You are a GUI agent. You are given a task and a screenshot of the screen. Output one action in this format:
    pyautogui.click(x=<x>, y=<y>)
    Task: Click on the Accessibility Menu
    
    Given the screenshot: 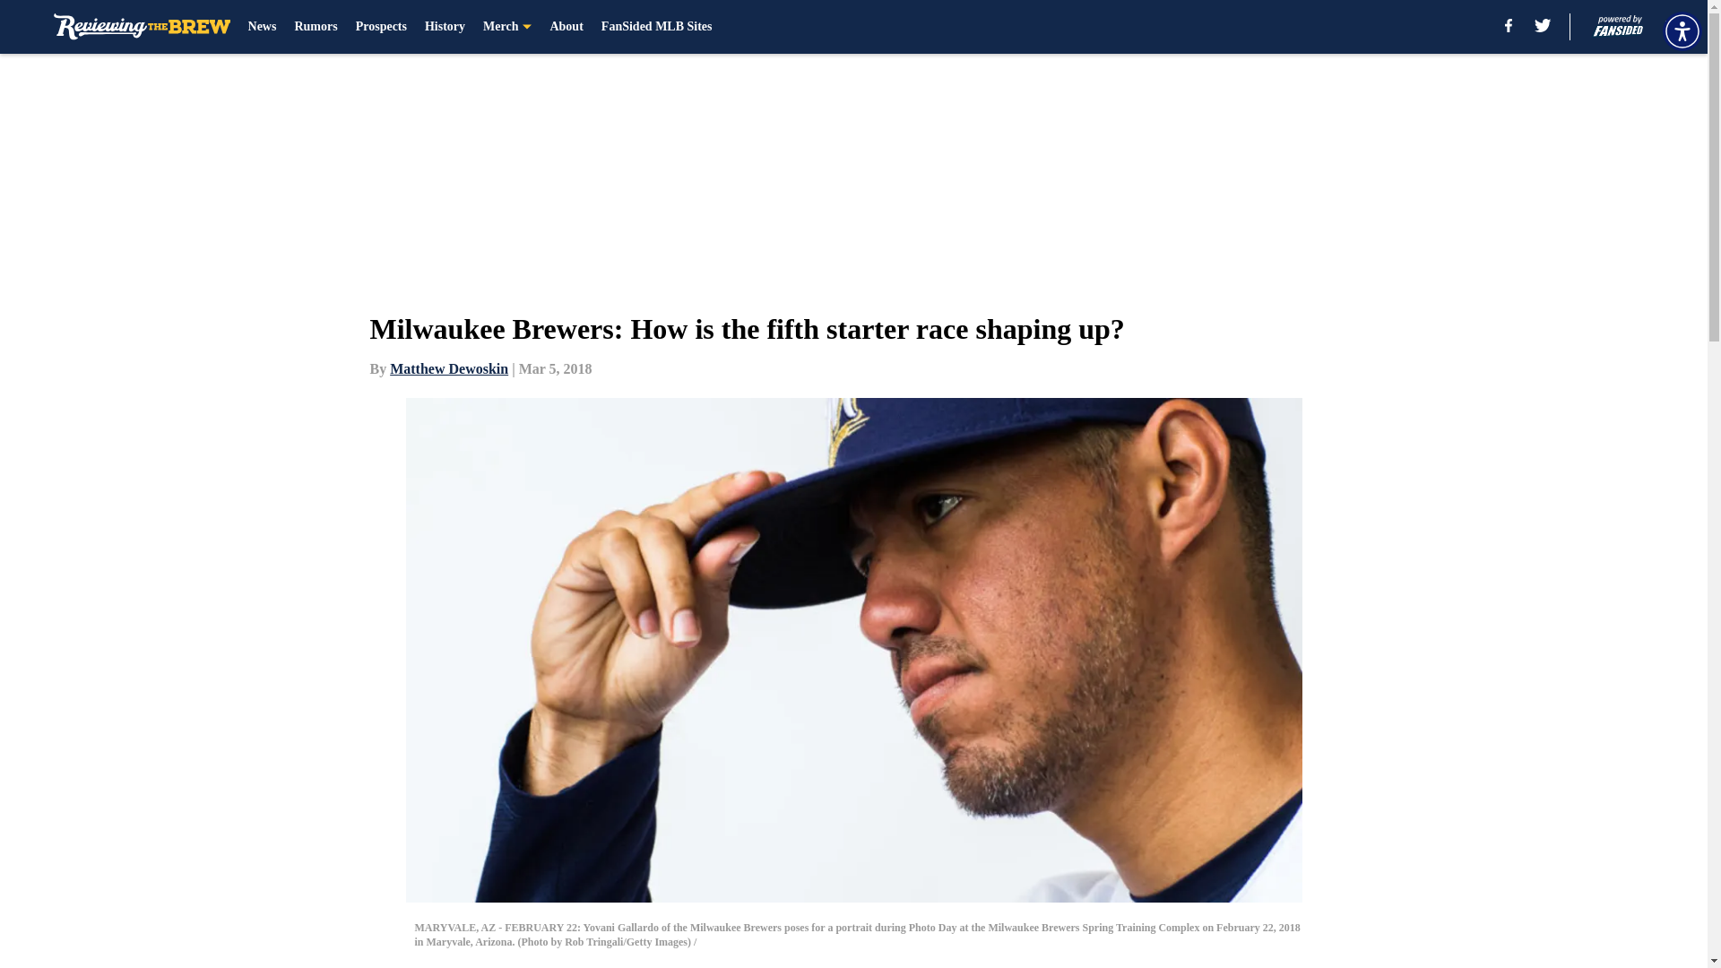 What is the action you would take?
    pyautogui.click(x=1682, y=30)
    